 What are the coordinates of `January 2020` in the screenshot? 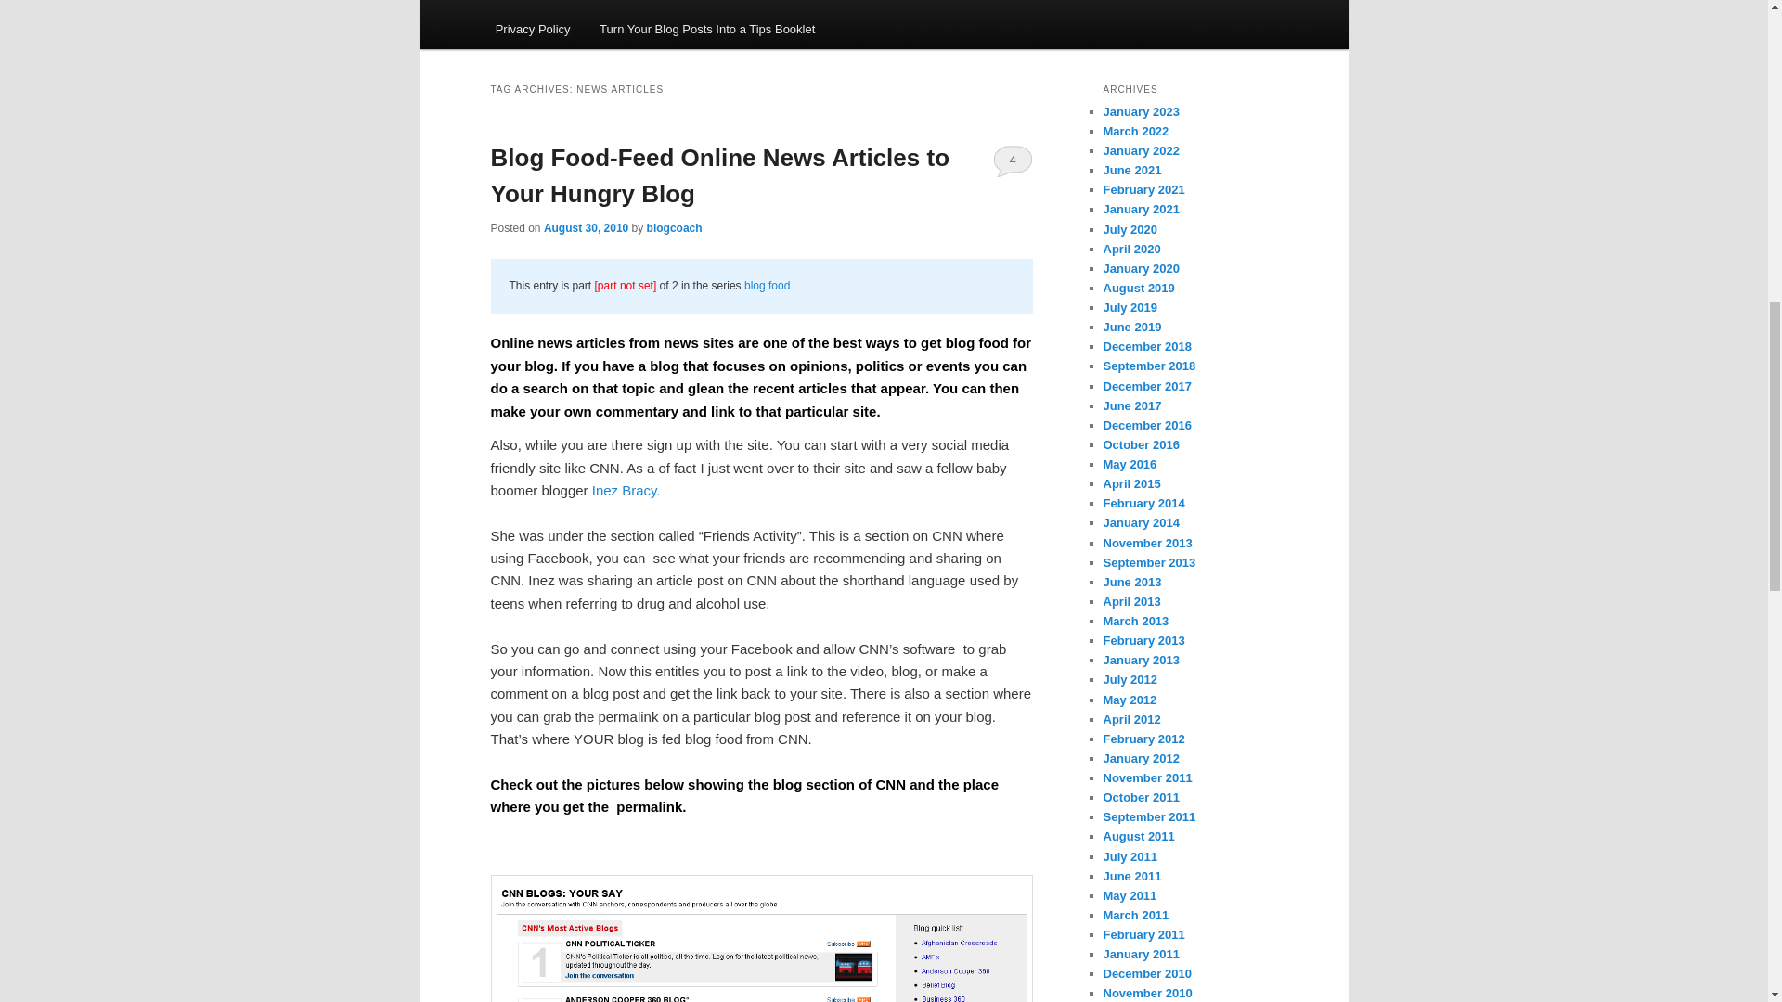 It's located at (1140, 268).